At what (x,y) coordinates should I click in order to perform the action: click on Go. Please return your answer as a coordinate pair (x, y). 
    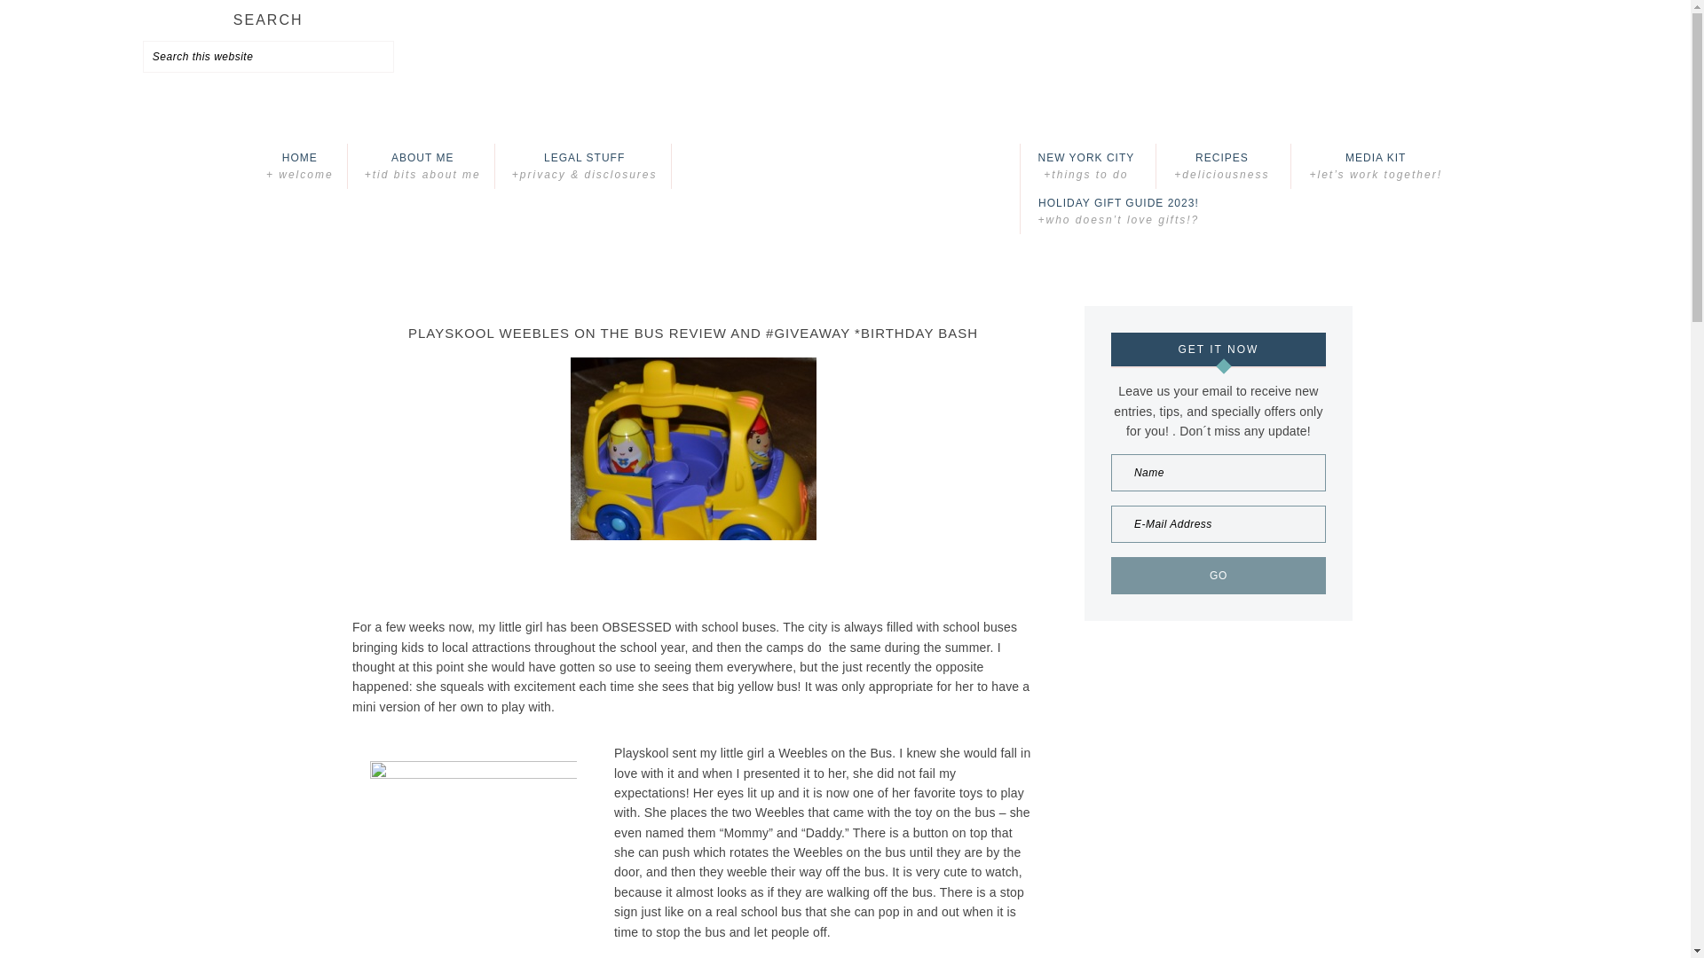
    Looking at the image, I should click on (1218, 575).